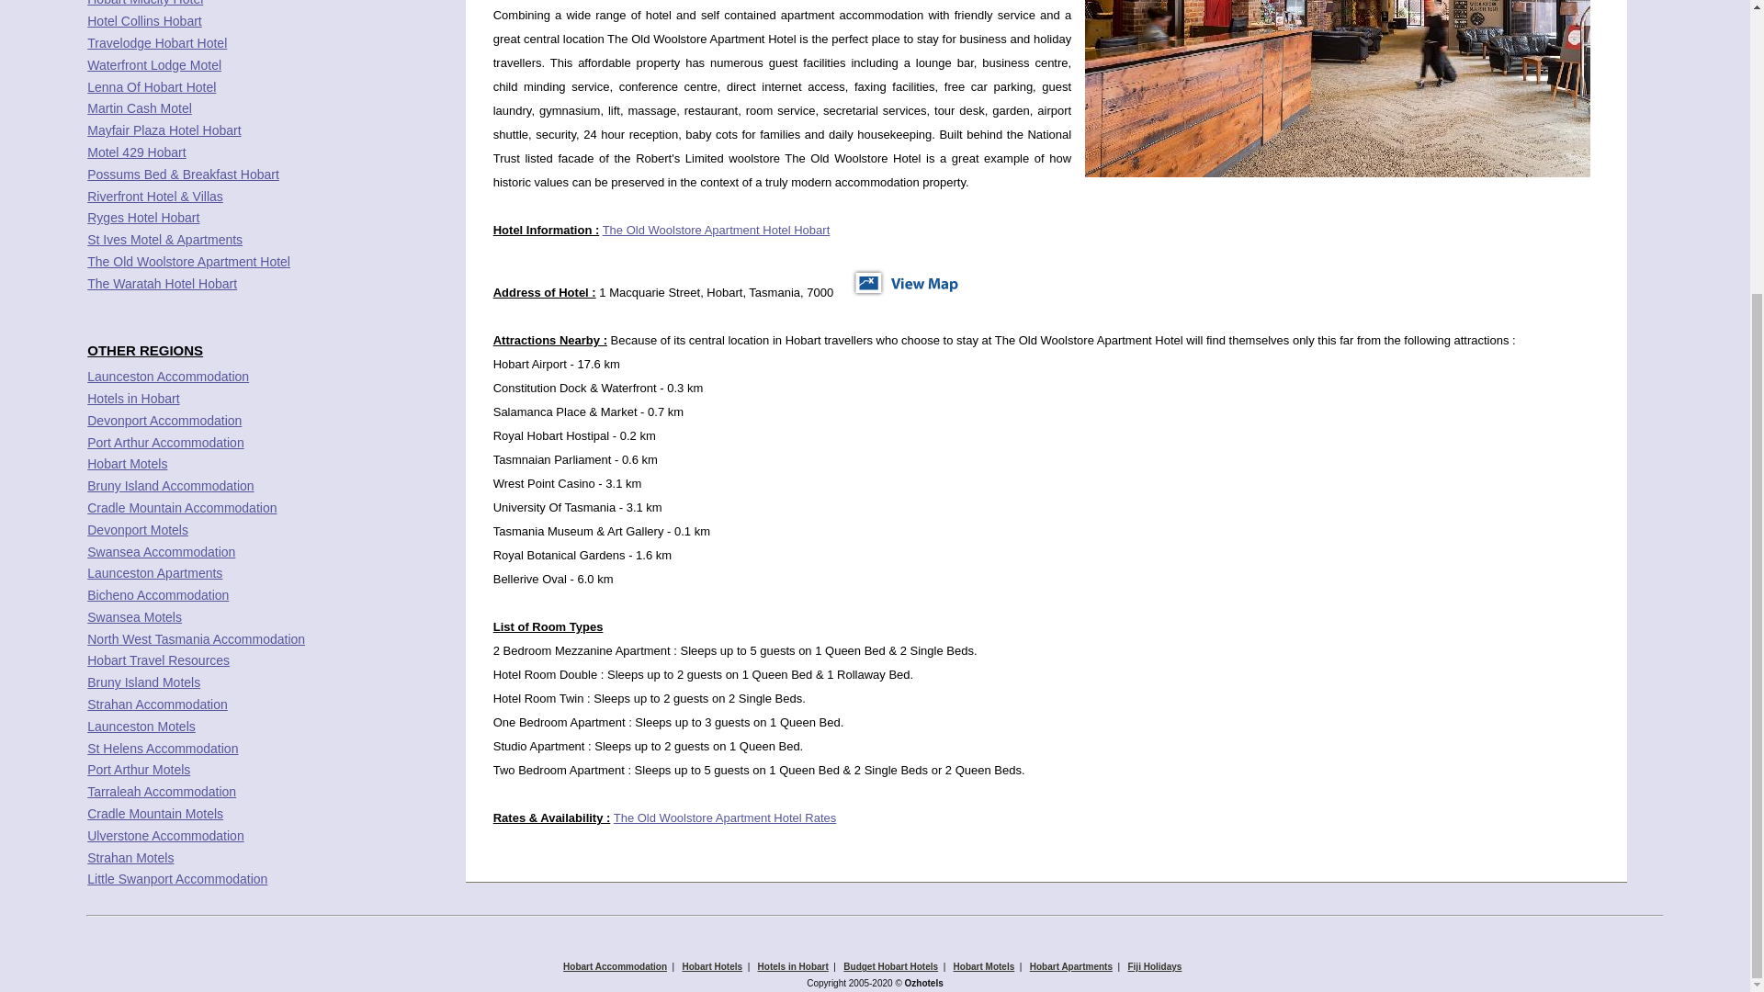  Describe the element at coordinates (144, 3) in the screenshot. I see `Hobart Midcity Hotel` at that location.